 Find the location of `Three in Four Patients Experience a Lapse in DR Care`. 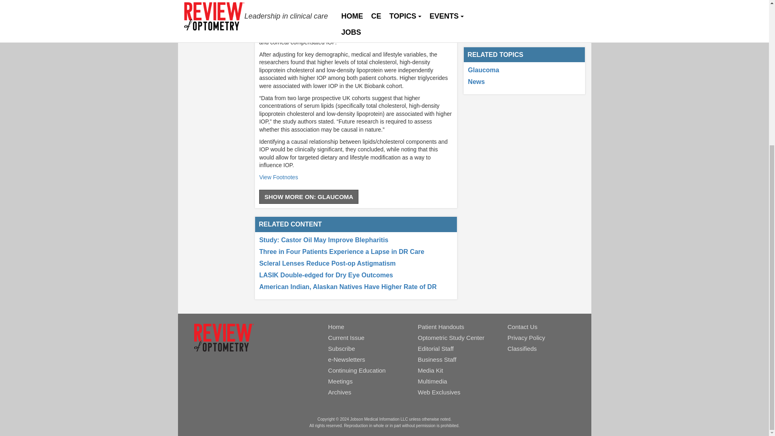

Three in Four Patients Experience a Lapse in DR Care is located at coordinates (341, 251).